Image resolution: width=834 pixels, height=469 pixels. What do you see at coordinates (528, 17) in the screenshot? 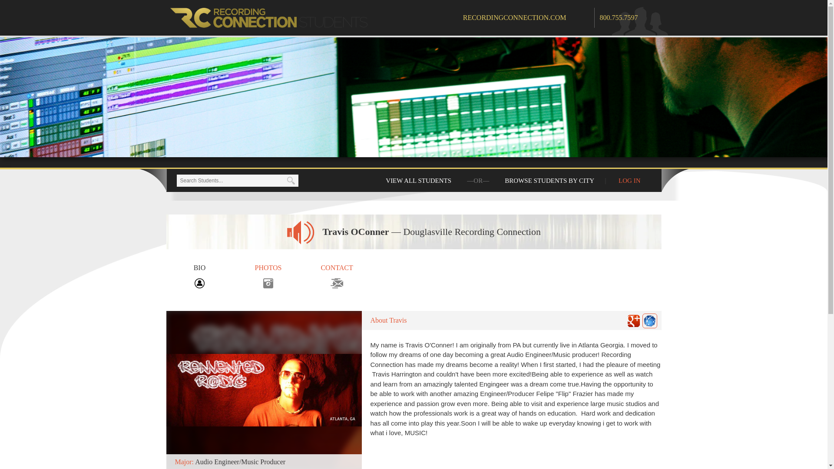
I see `RECORDINGCONNECTION.COM` at bounding box center [528, 17].